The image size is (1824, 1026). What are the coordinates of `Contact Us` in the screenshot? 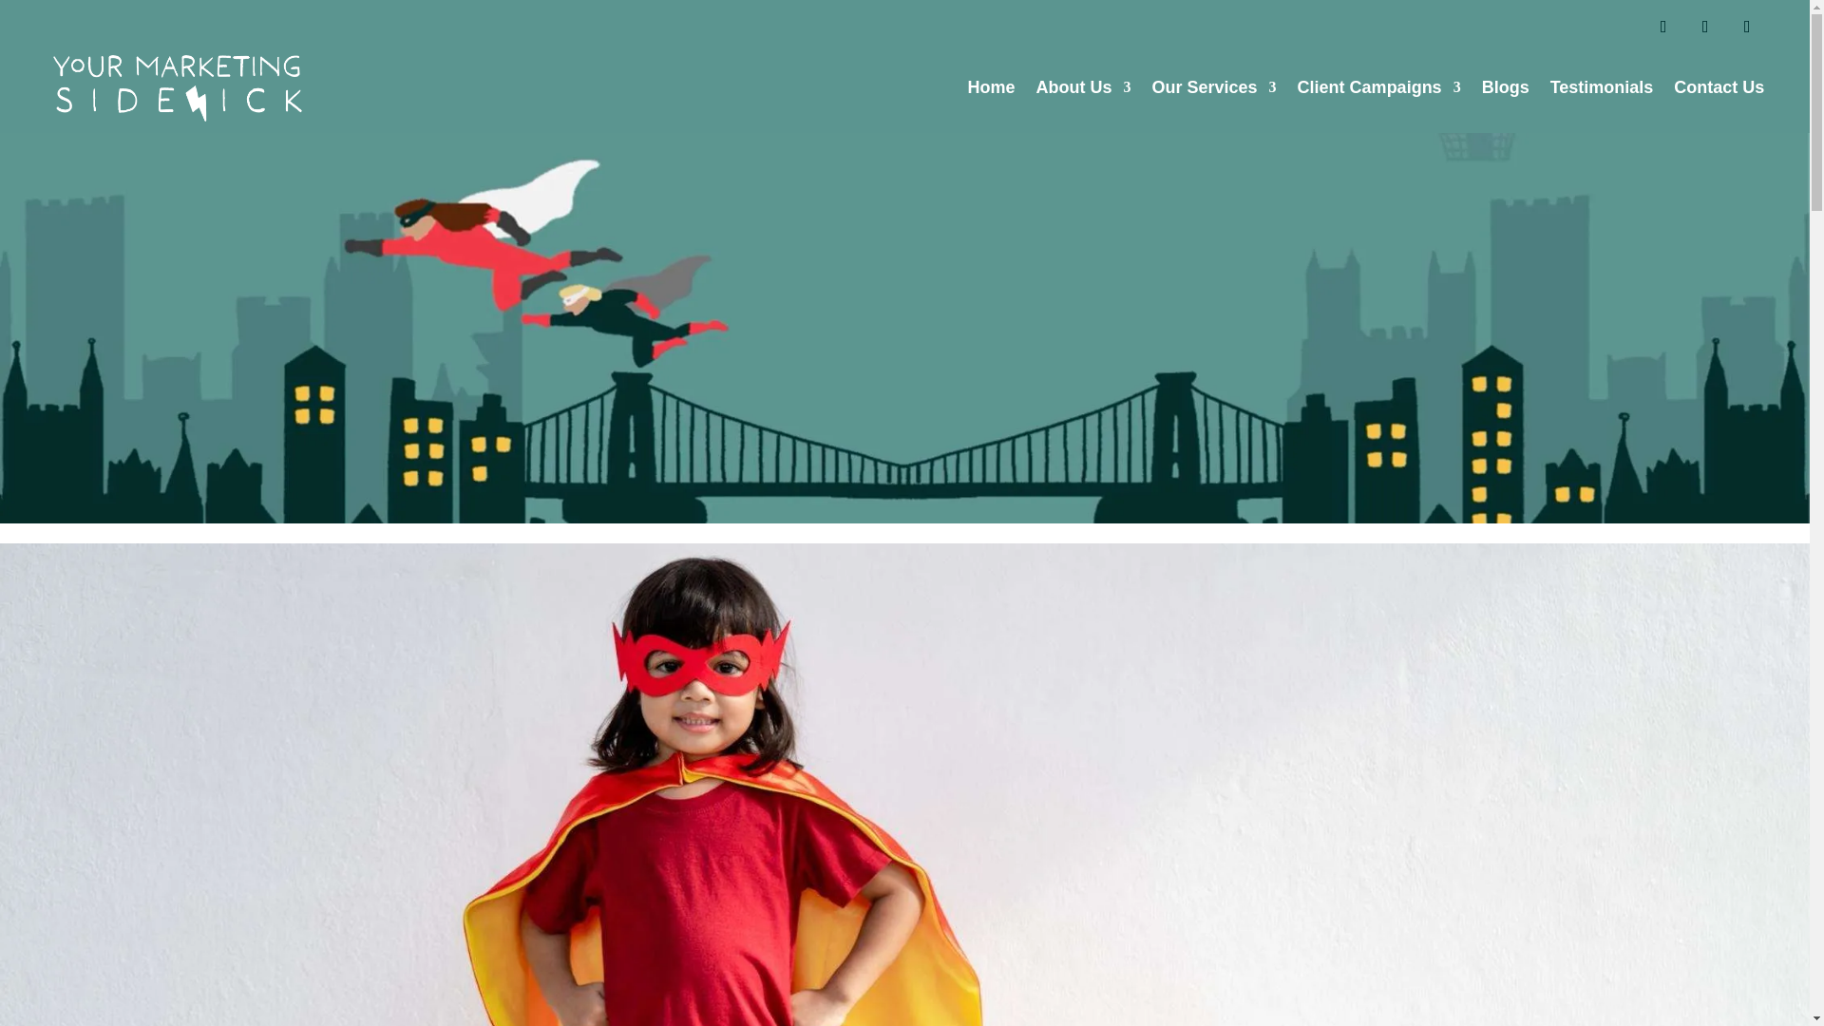 It's located at (1719, 87).